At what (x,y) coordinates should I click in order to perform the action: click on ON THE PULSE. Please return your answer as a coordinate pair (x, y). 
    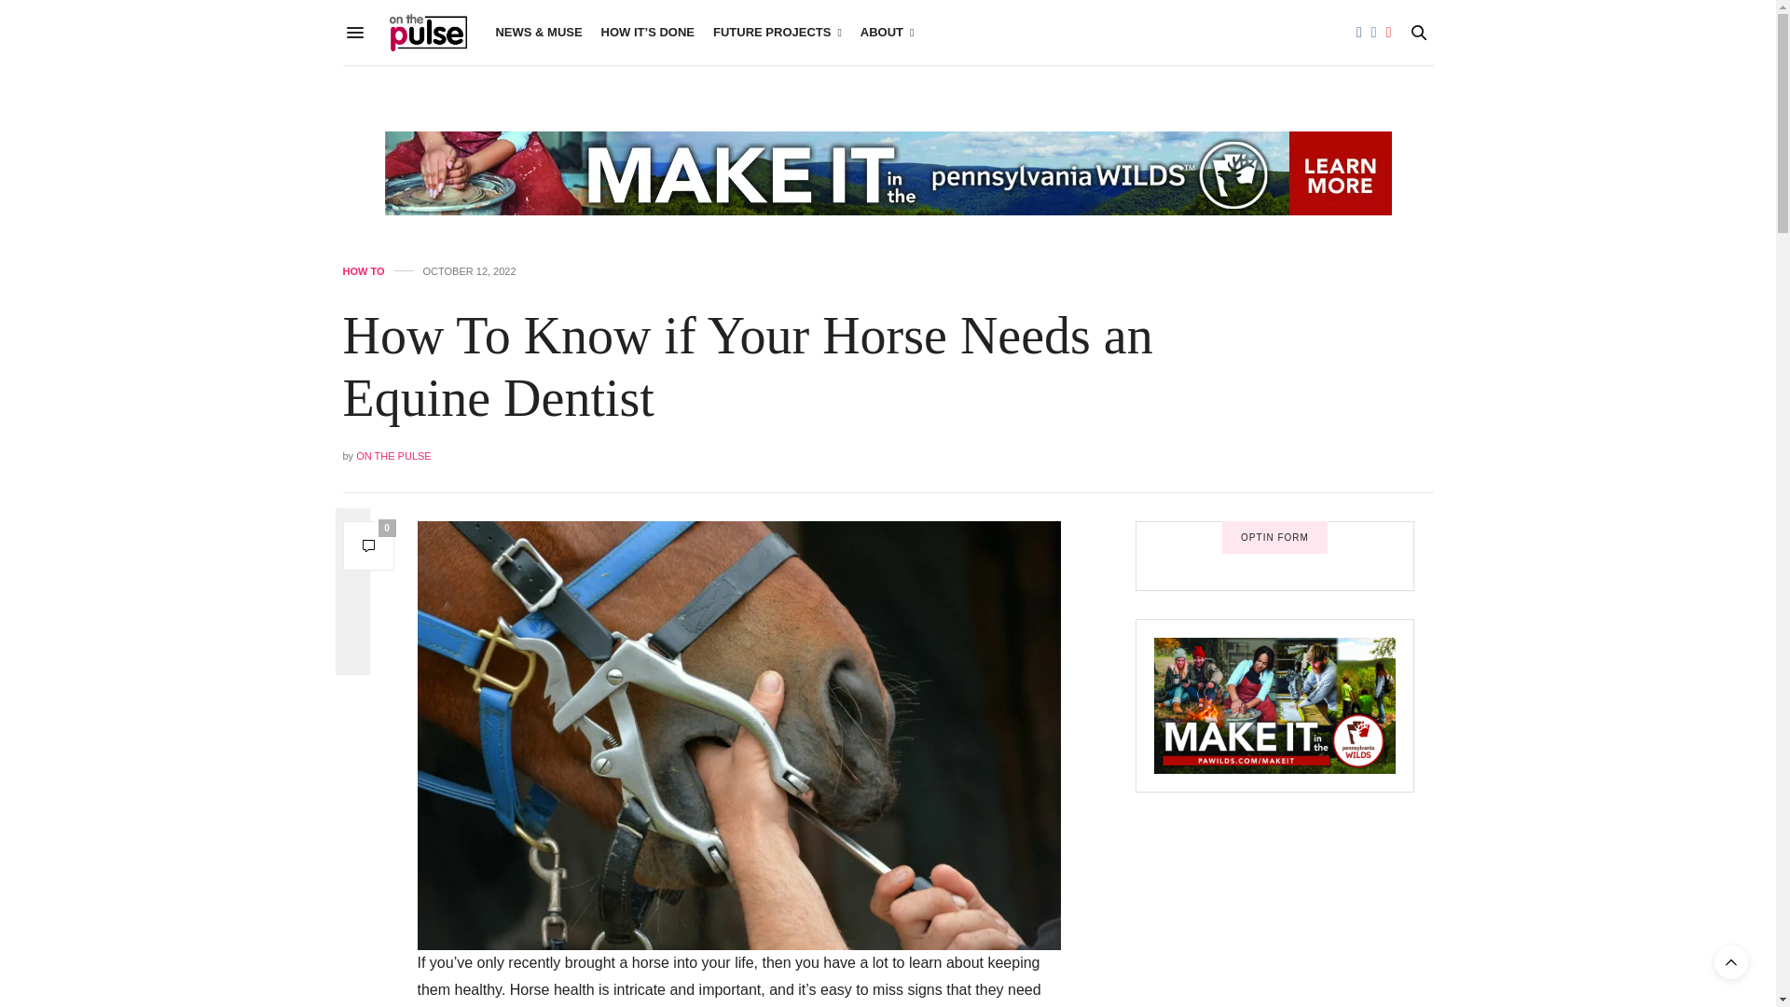
    Looking at the image, I should click on (393, 455).